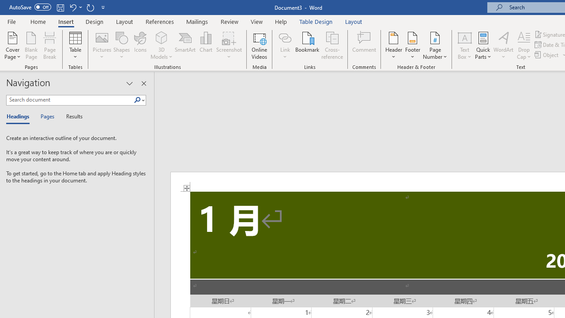  I want to click on Comment, so click(365, 45).